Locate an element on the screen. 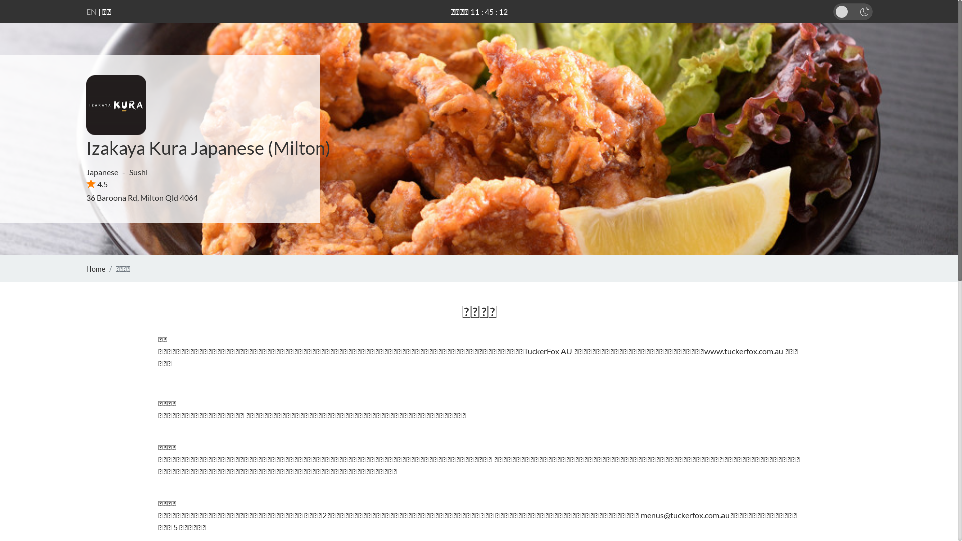 This screenshot has width=962, height=541. Izakaya Kura Japanese (Milton) is located at coordinates (208, 148).